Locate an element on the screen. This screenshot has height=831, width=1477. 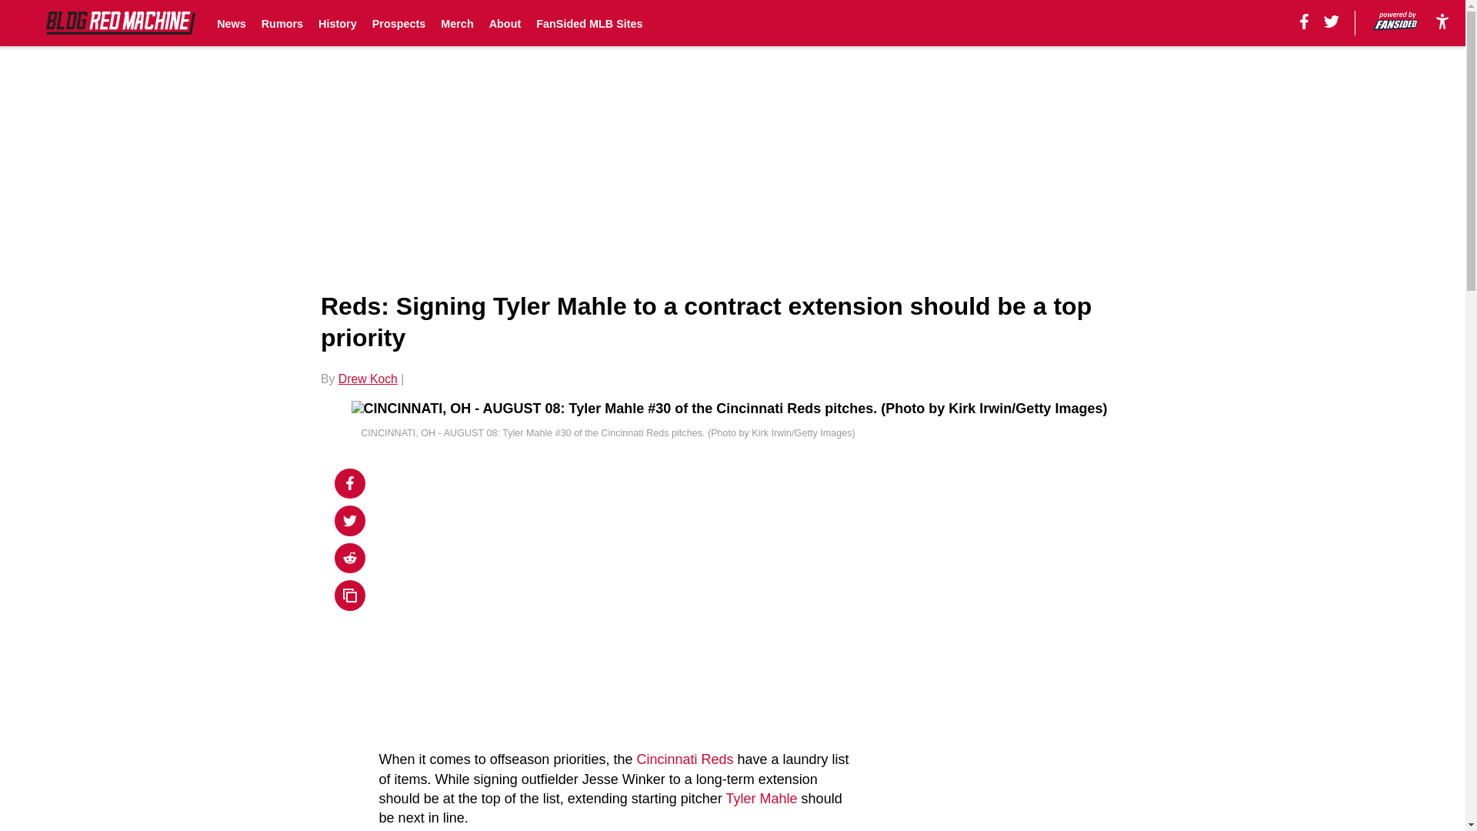
Drew Koch is located at coordinates (368, 379).